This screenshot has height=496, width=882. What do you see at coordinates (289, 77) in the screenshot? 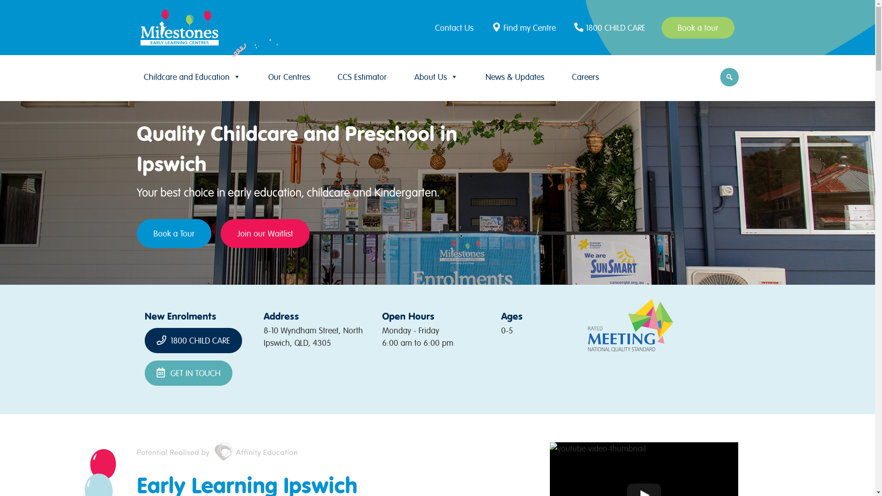
I see `Our Centres` at bounding box center [289, 77].